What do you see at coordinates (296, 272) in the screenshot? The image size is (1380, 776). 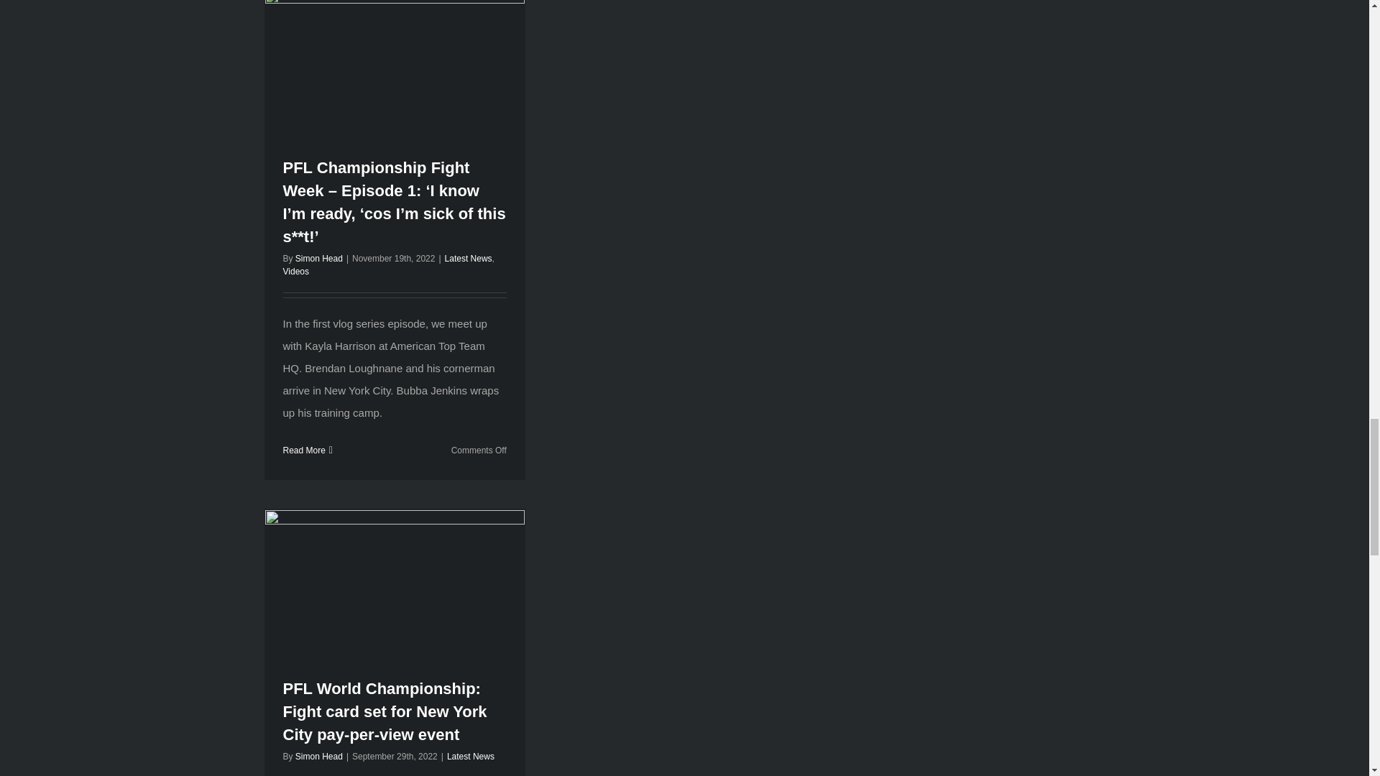 I see `Videos` at bounding box center [296, 272].